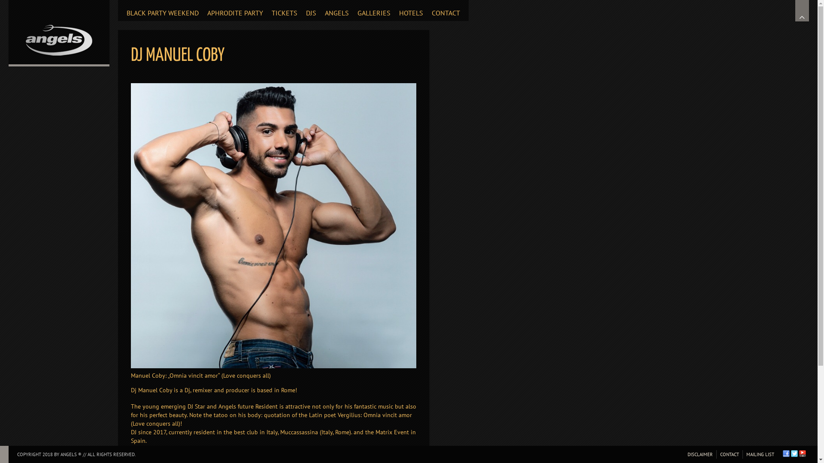 The image size is (824, 463). I want to click on CONTACT, so click(730, 454).